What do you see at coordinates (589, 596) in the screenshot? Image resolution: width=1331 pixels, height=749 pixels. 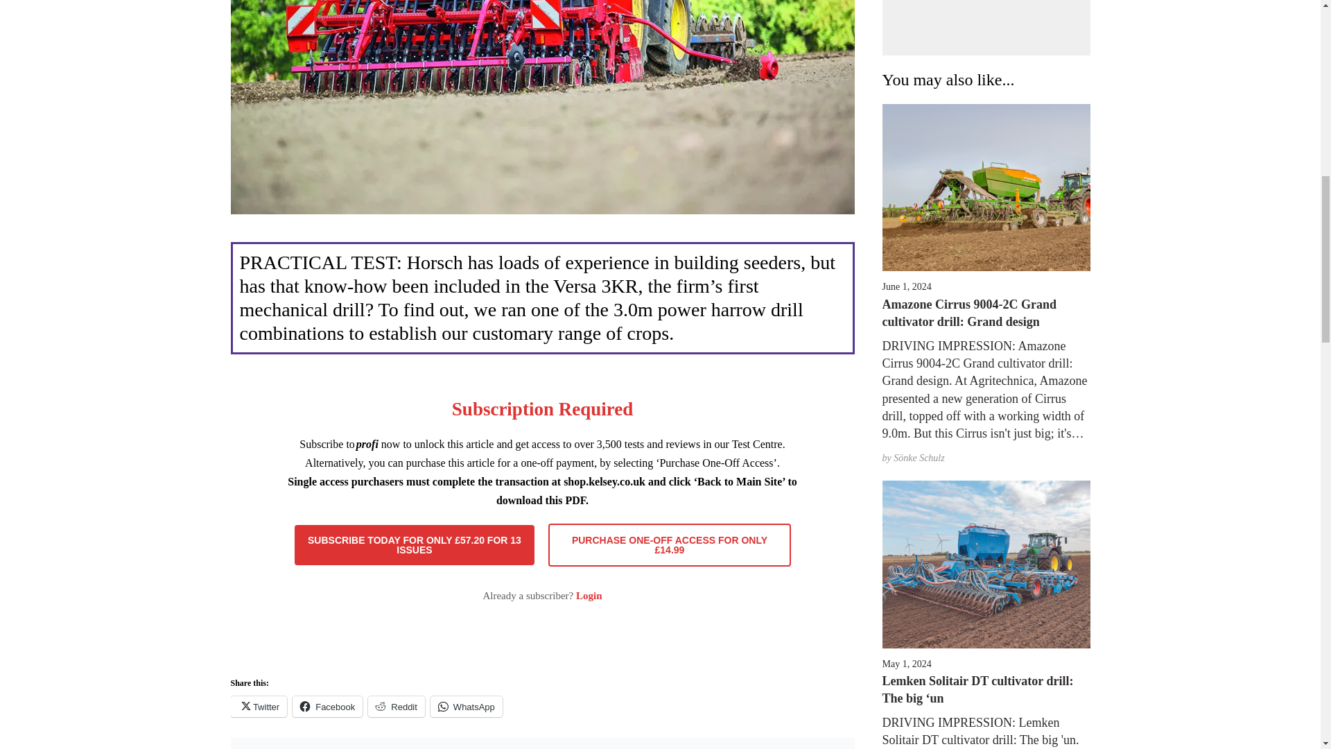 I see `Login` at bounding box center [589, 596].